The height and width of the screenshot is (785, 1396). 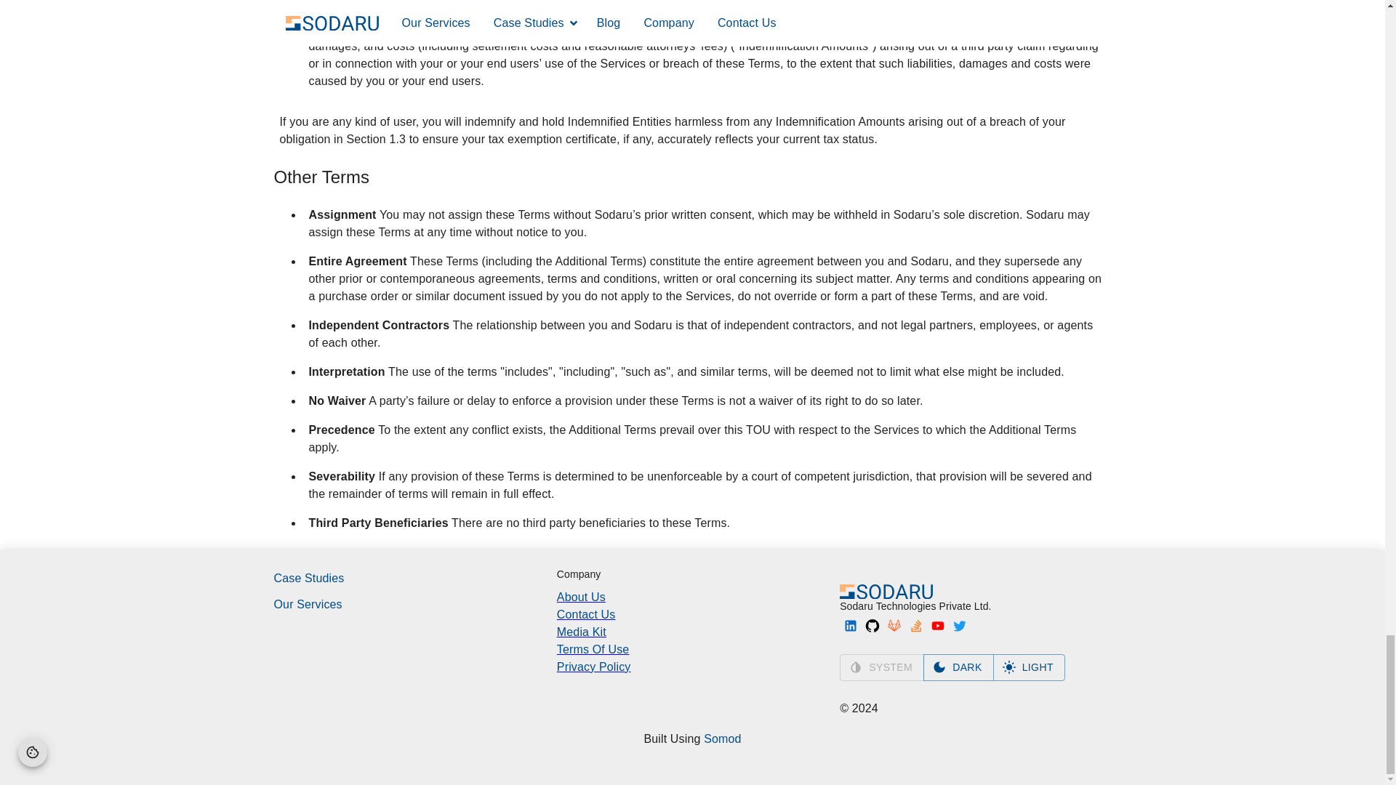 What do you see at coordinates (722, 738) in the screenshot?
I see `Somod` at bounding box center [722, 738].